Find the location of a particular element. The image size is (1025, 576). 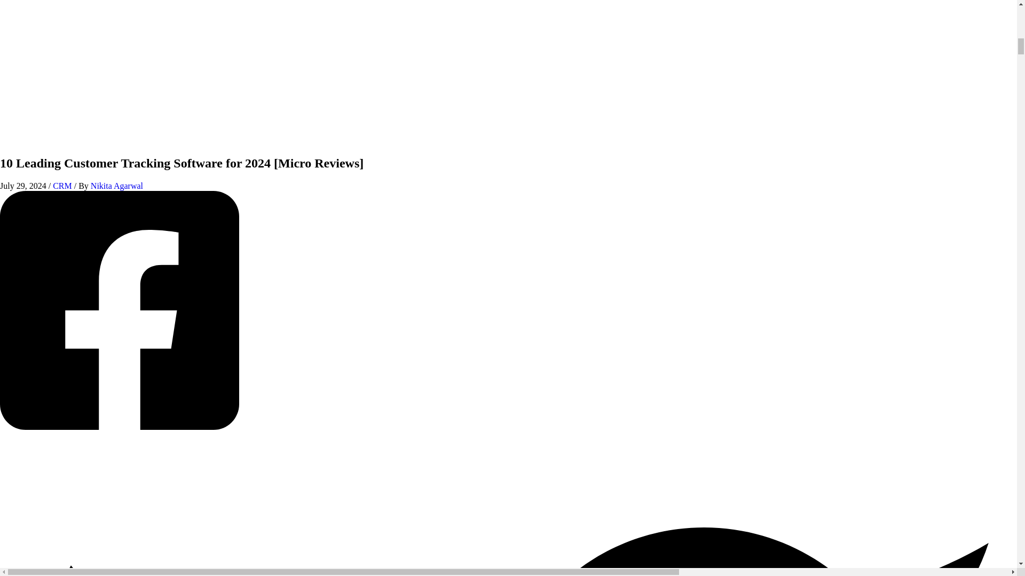

View all posts by Nikita Agarwal is located at coordinates (117, 186).